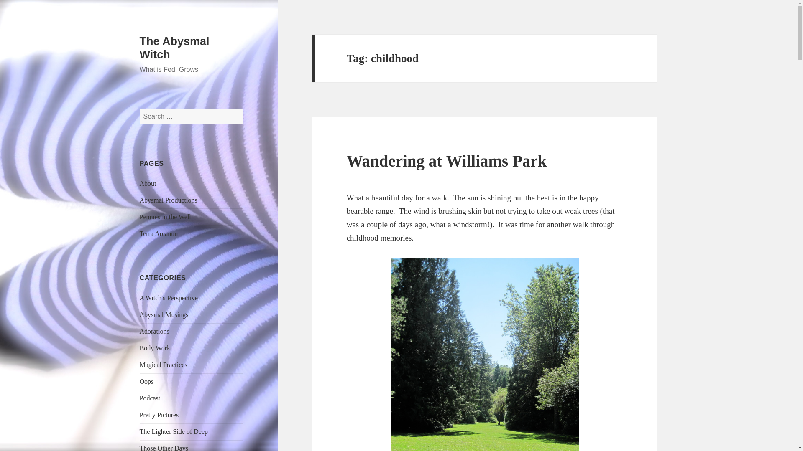 This screenshot has width=803, height=451. Describe the element at coordinates (484, 354) in the screenshot. I see `1007 will-park` at that location.